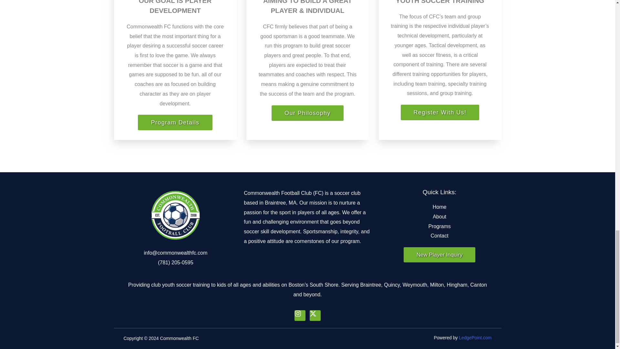 This screenshot has height=349, width=620. Describe the element at coordinates (439, 217) in the screenshot. I see `About` at that location.